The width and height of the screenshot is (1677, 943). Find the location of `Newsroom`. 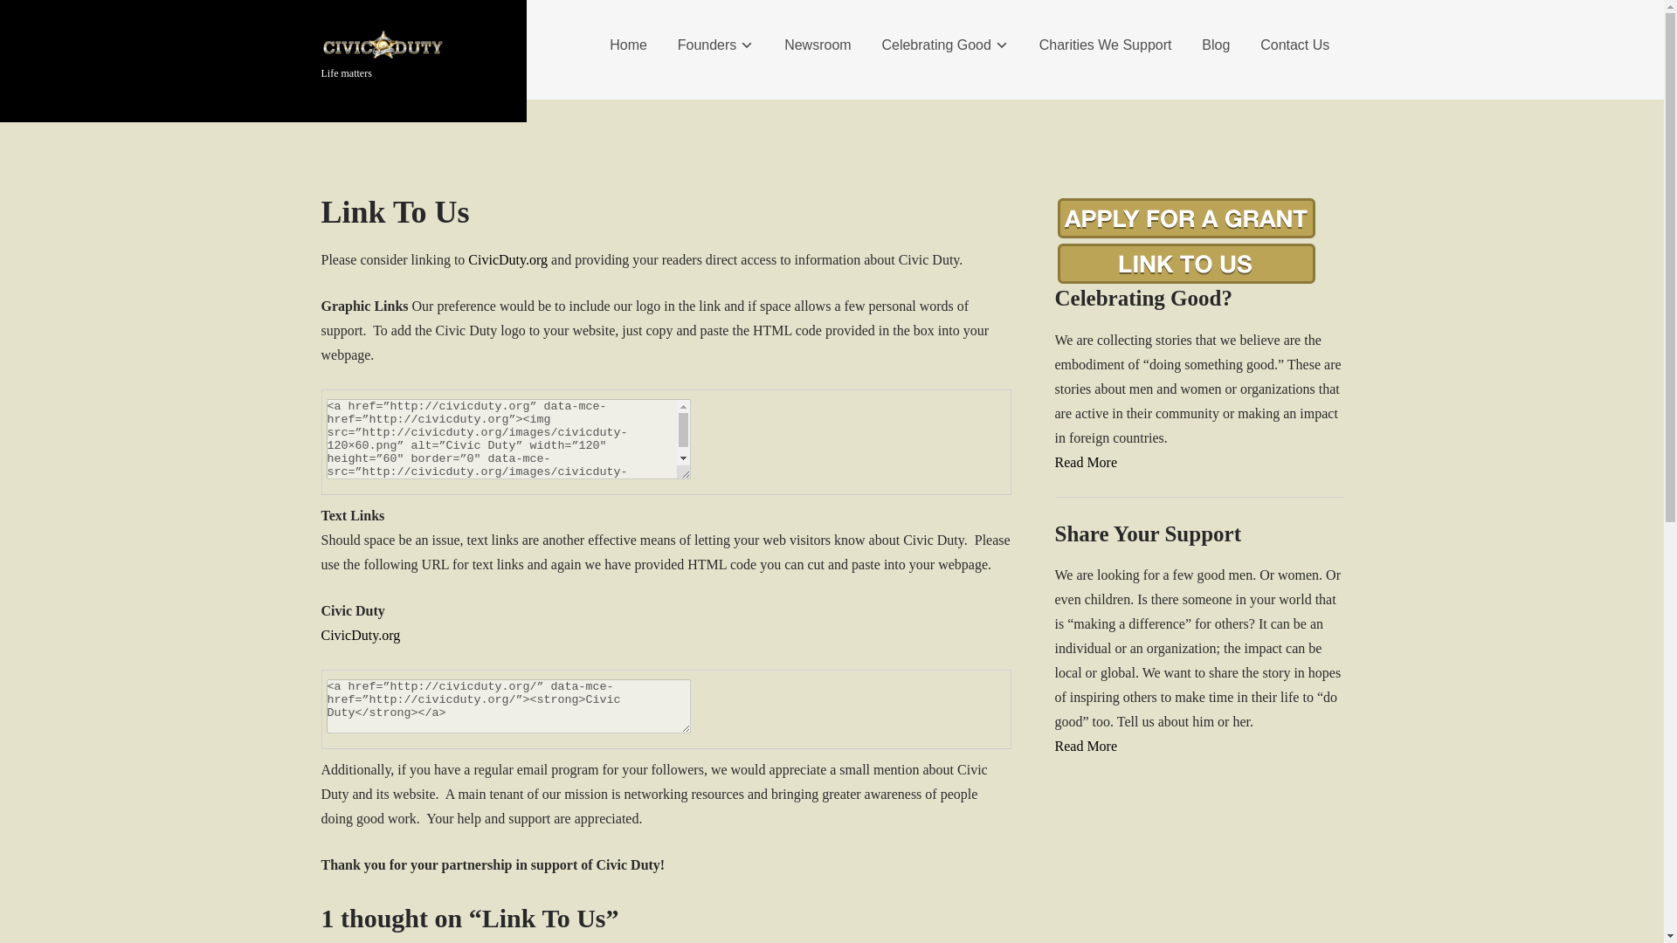

Newsroom is located at coordinates (818, 45).